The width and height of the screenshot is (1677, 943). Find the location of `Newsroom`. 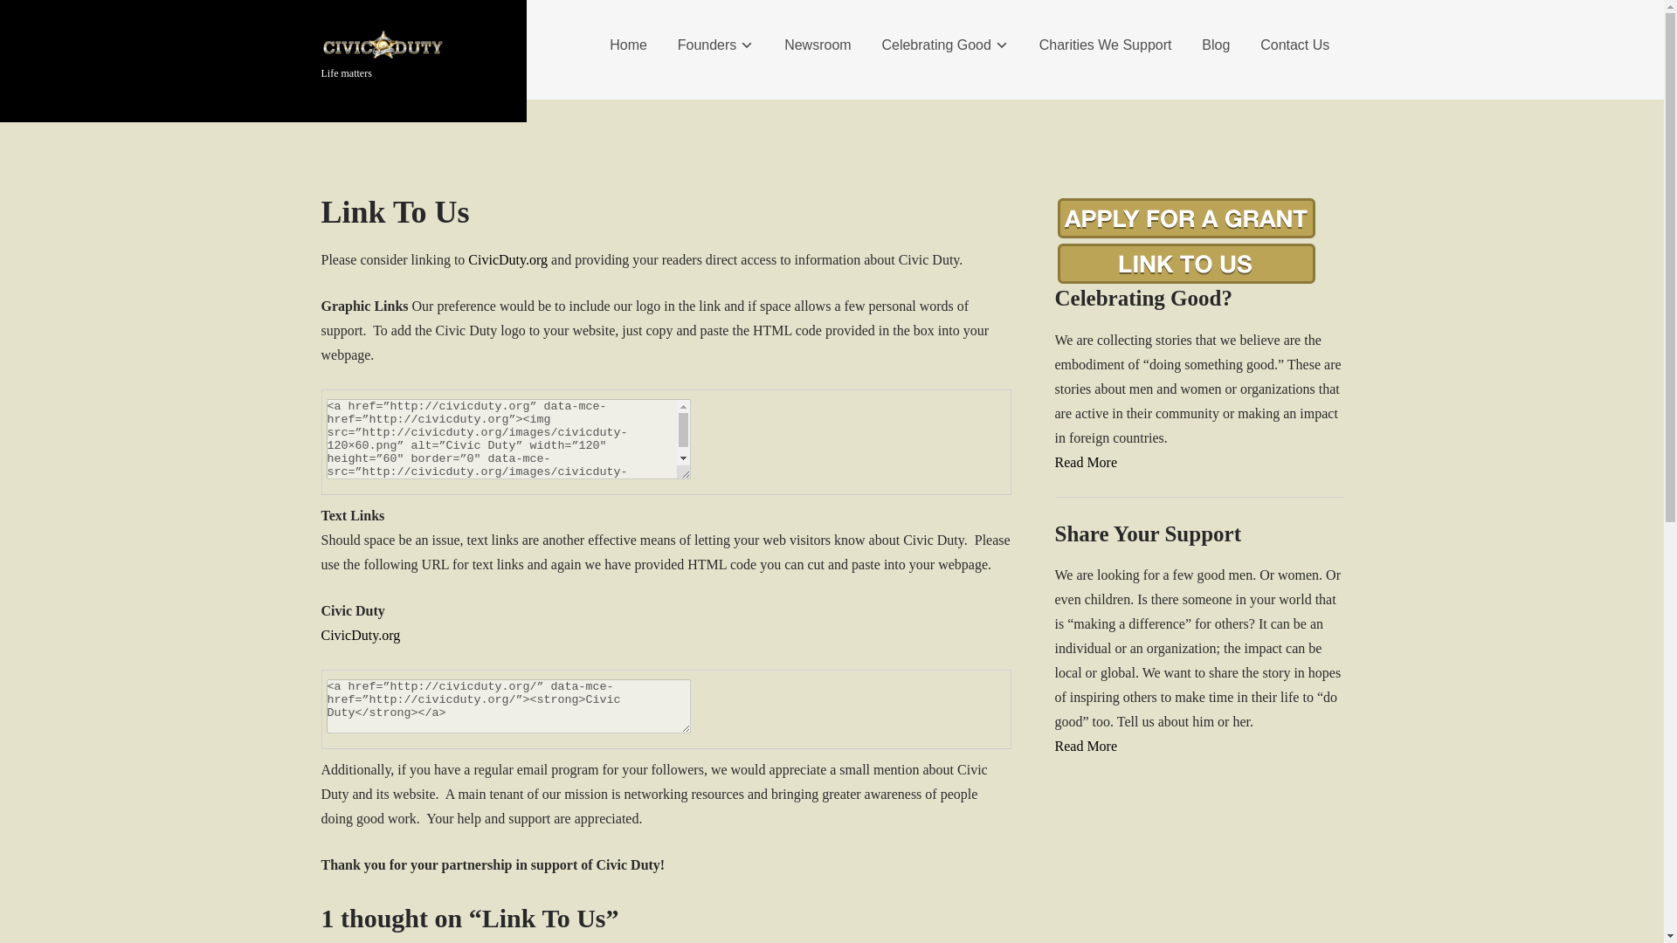

Newsroom is located at coordinates (818, 45).